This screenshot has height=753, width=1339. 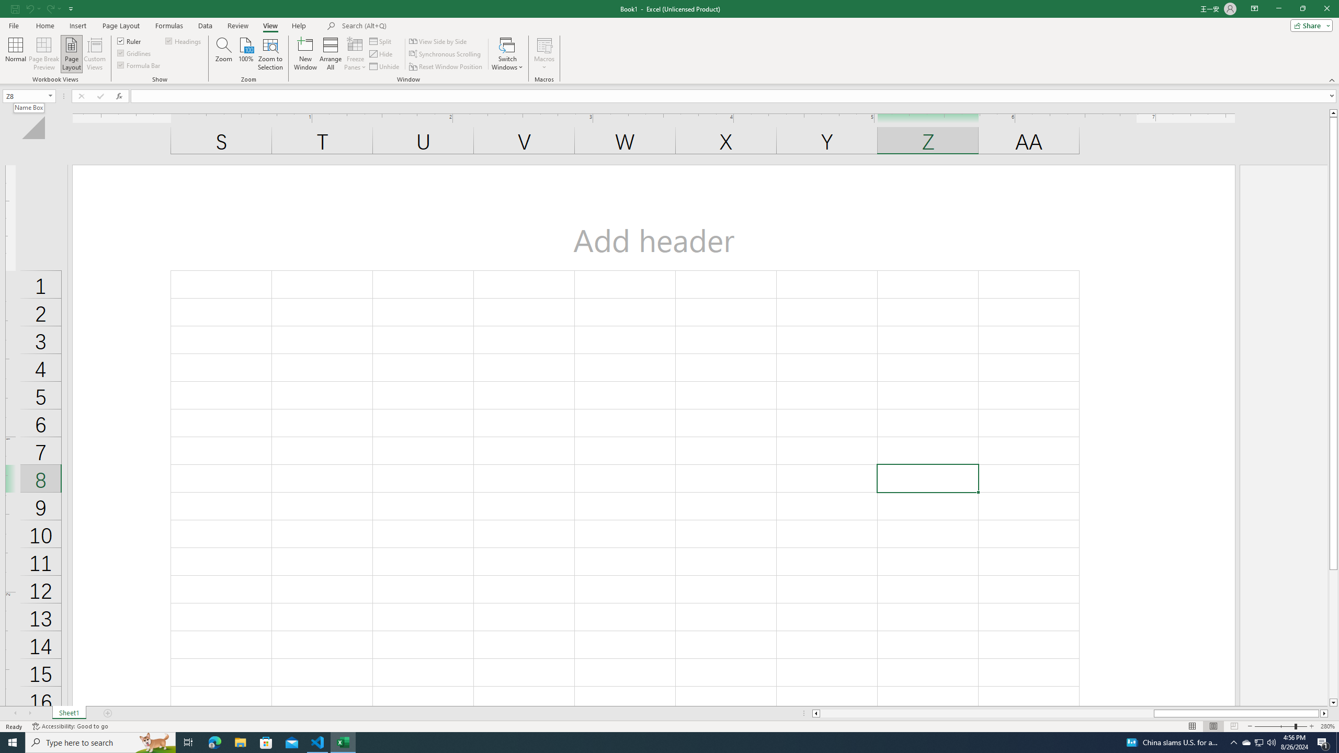 What do you see at coordinates (507, 54) in the screenshot?
I see `Switch Windows` at bounding box center [507, 54].